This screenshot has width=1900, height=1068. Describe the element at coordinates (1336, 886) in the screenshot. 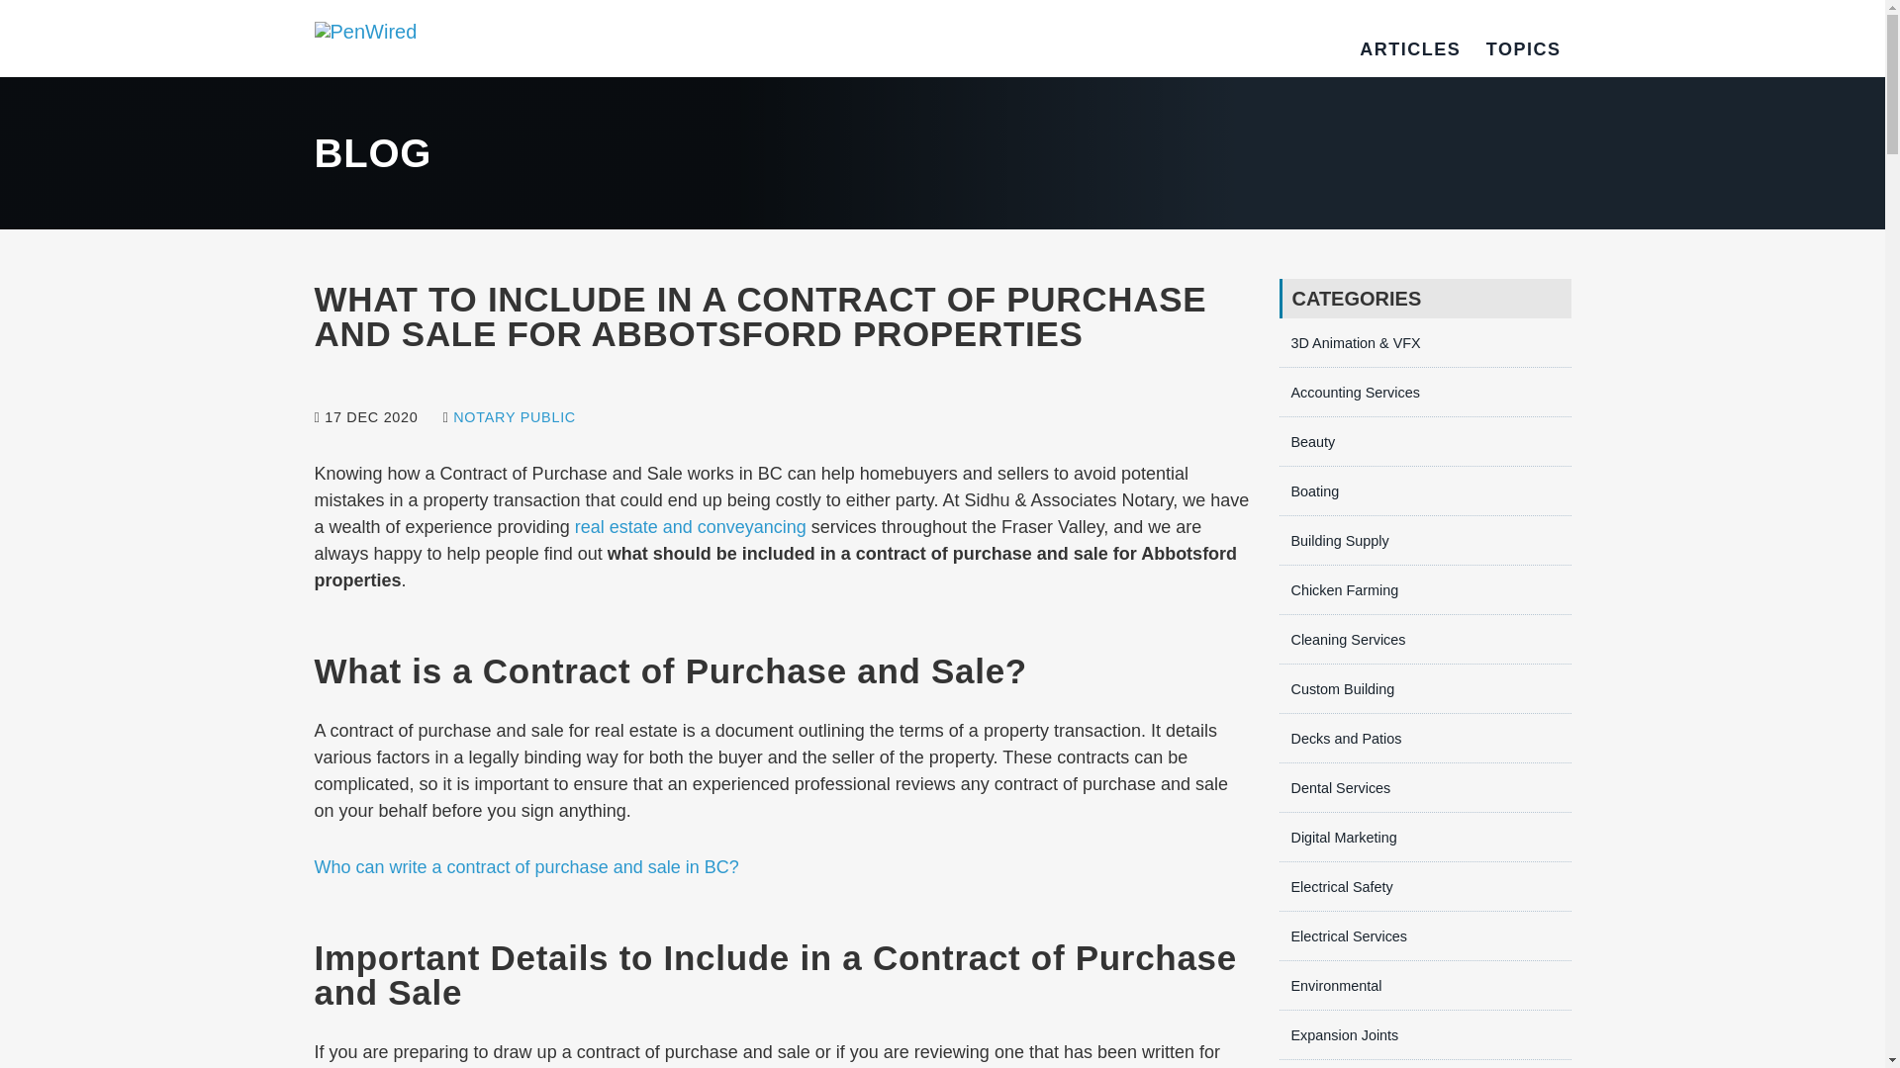

I see `Electrical Safety` at that location.